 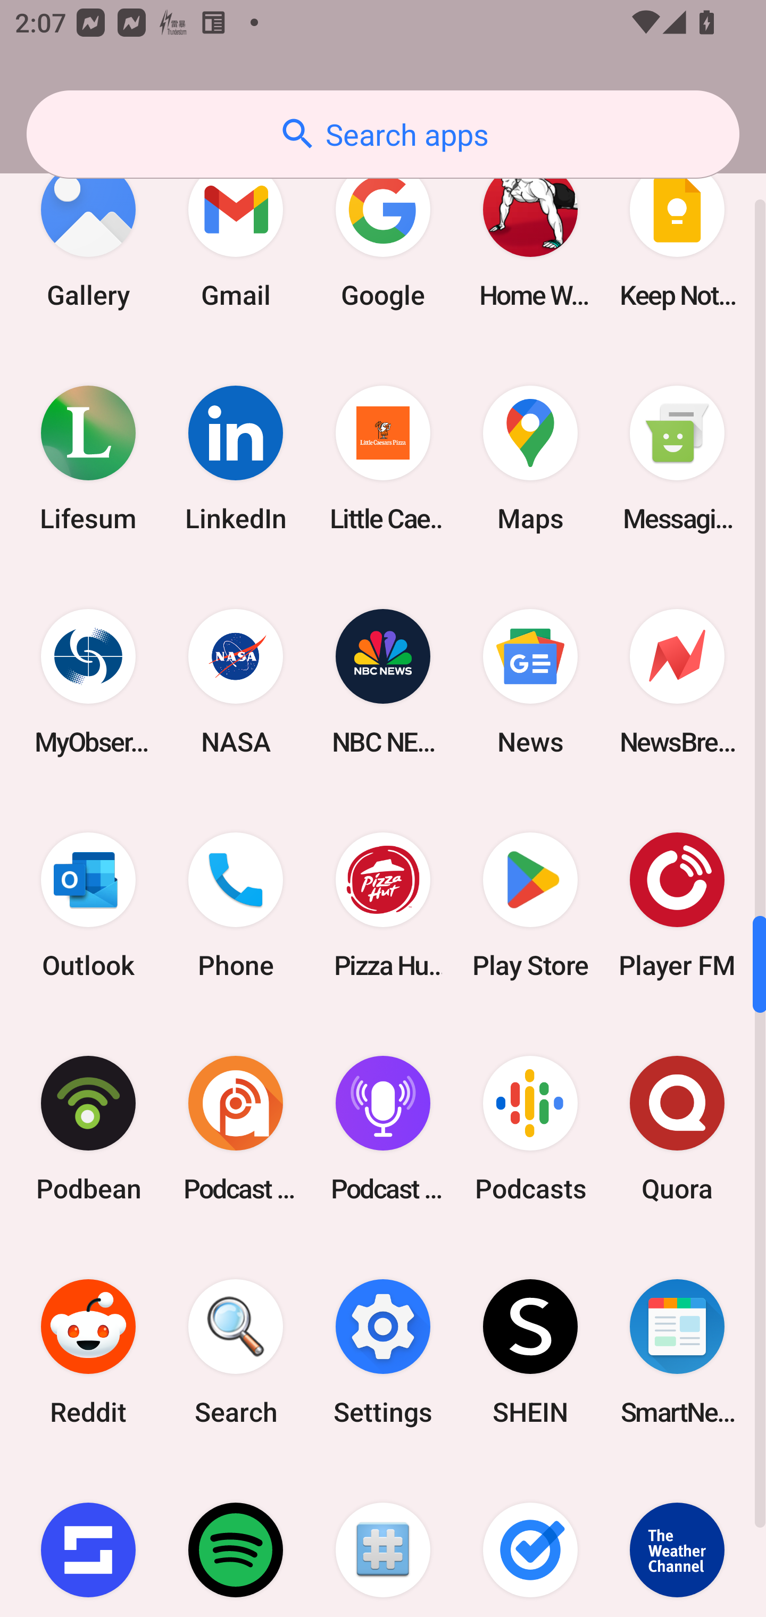 What do you see at coordinates (88, 1129) in the screenshot?
I see `Podbean` at bounding box center [88, 1129].